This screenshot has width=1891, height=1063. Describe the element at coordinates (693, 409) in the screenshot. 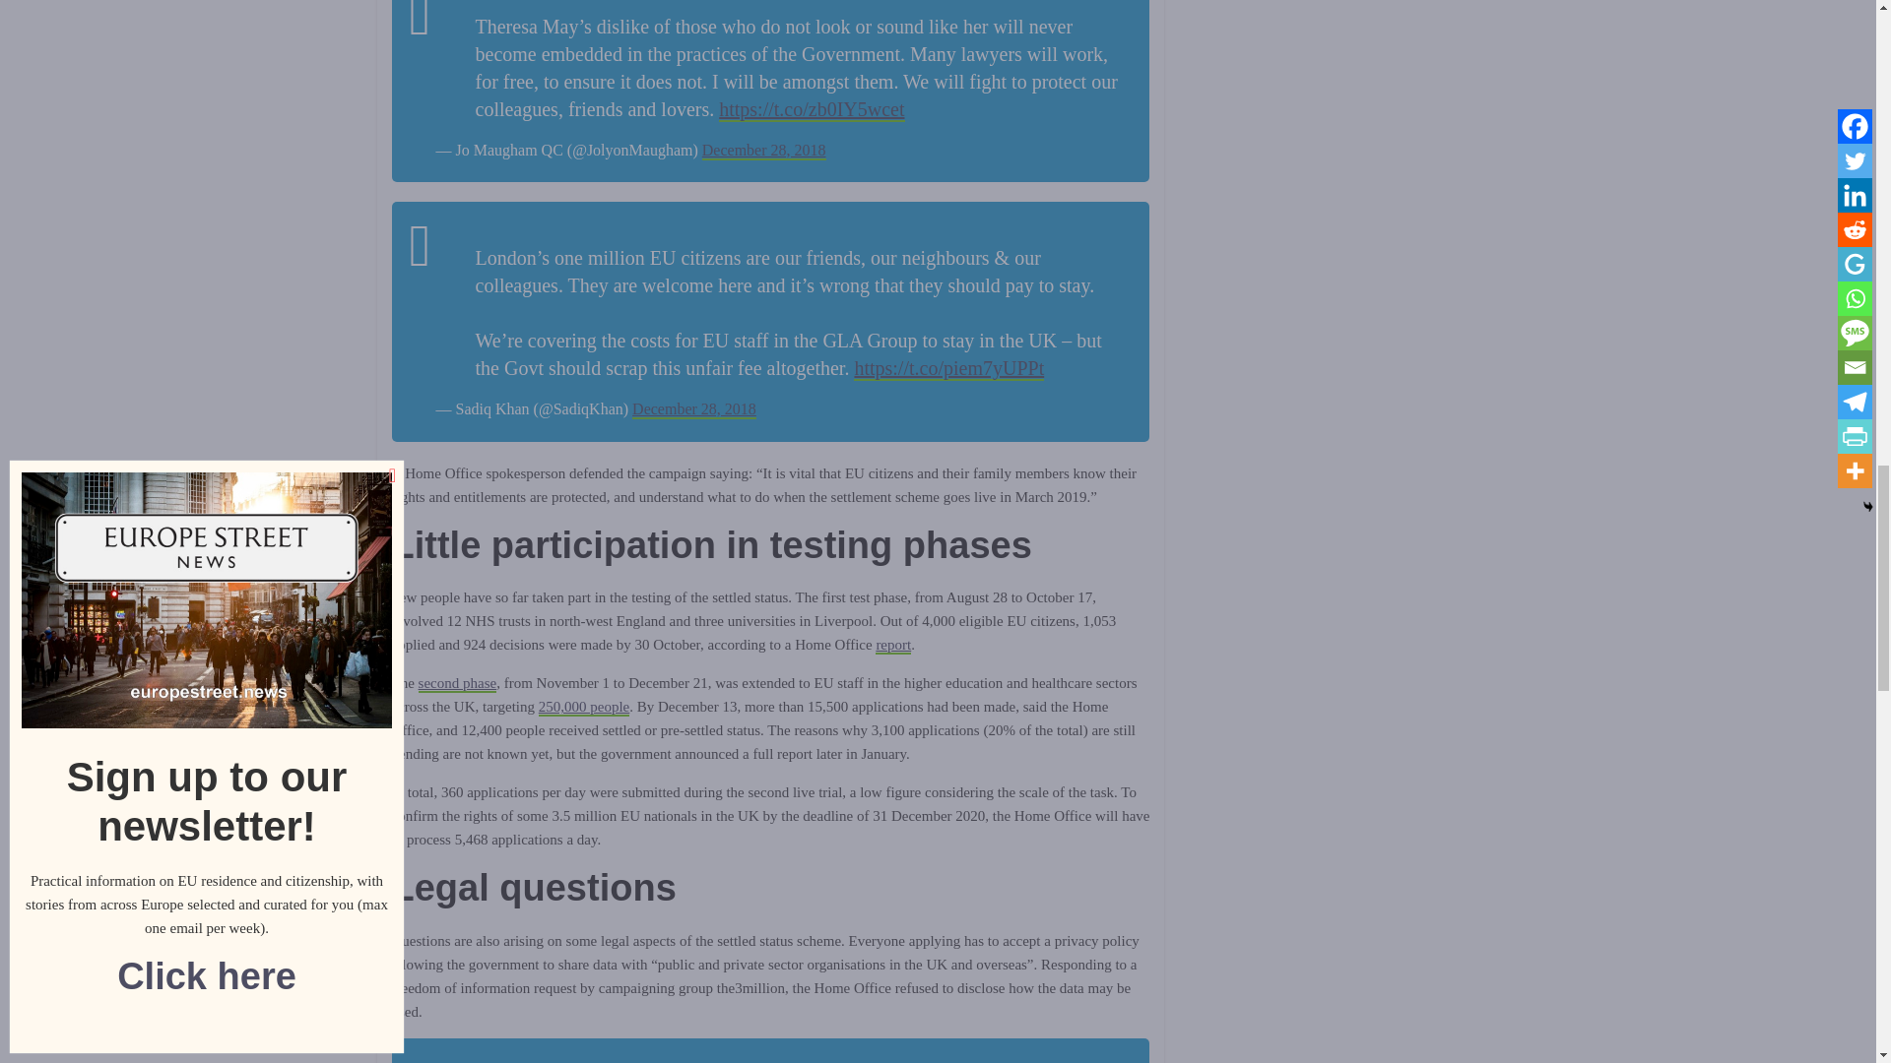

I see `December 28, 2018` at that location.